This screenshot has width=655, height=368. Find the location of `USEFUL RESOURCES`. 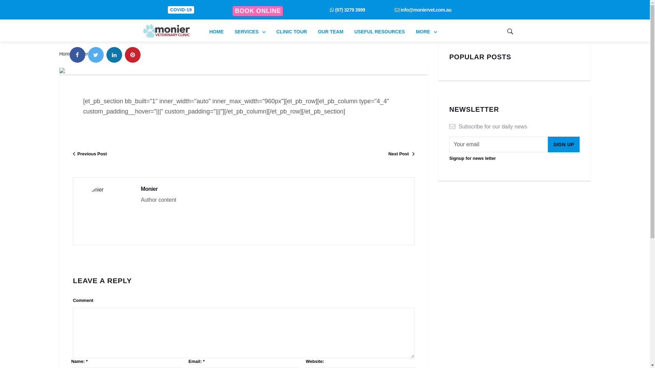

USEFUL RESOURCES is located at coordinates (380, 32).